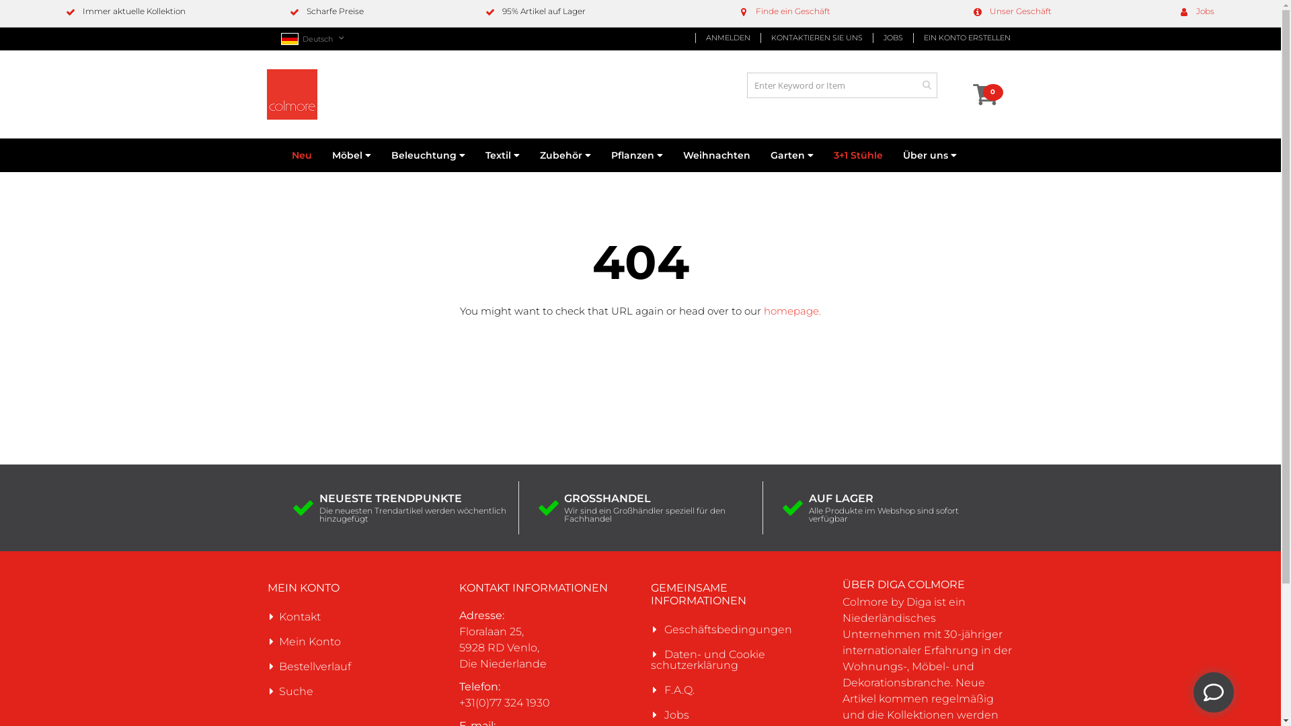 The height and width of the screenshot is (726, 1291). What do you see at coordinates (428, 155) in the screenshot?
I see `Beleuchtung` at bounding box center [428, 155].